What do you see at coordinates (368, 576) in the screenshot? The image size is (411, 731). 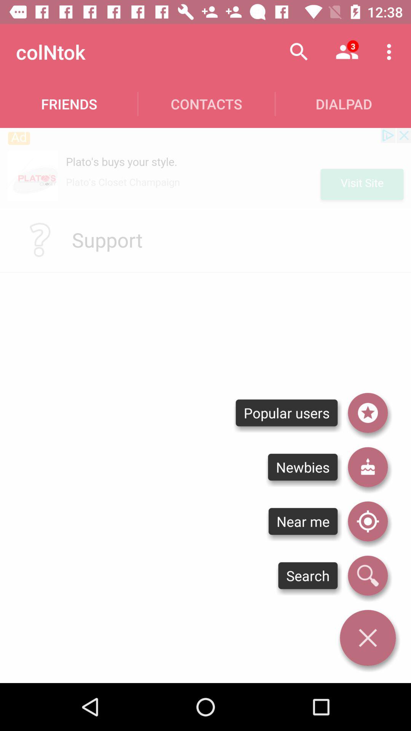 I see `shearch button` at bounding box center [368, 576].